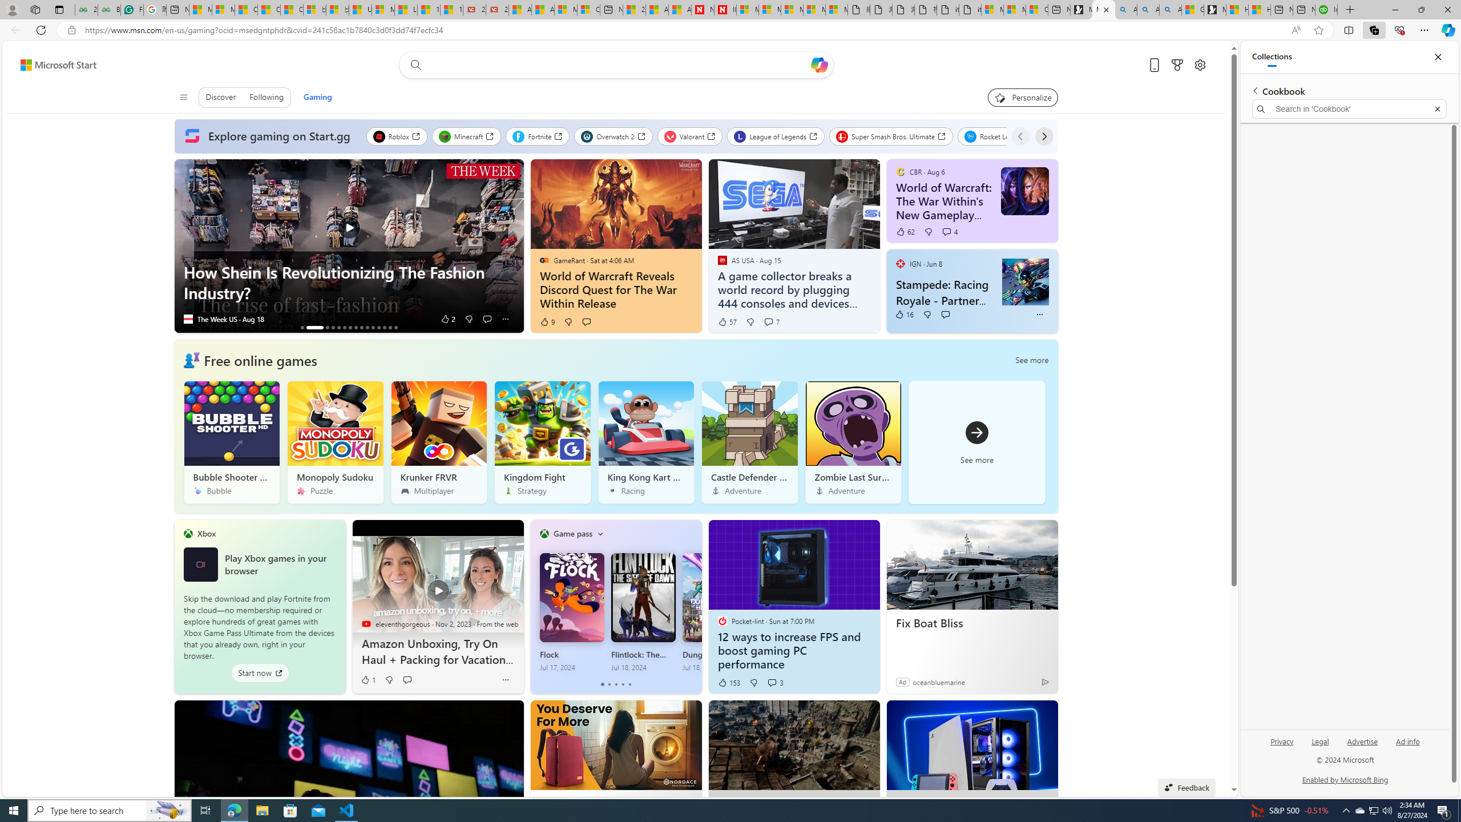 The width and height of the screenshot is (1461, 822). What do you see at coordinates (317, 98) in the screenshot?
I see `Gaming` at bounding box center [317, 98].